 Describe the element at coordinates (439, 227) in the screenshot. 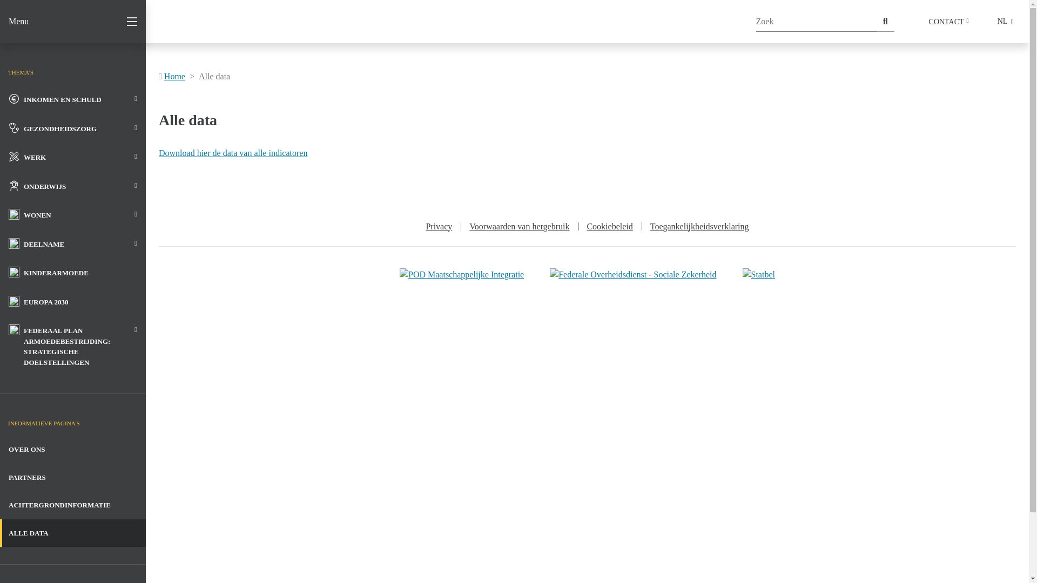

I see `Privacy` at that location.